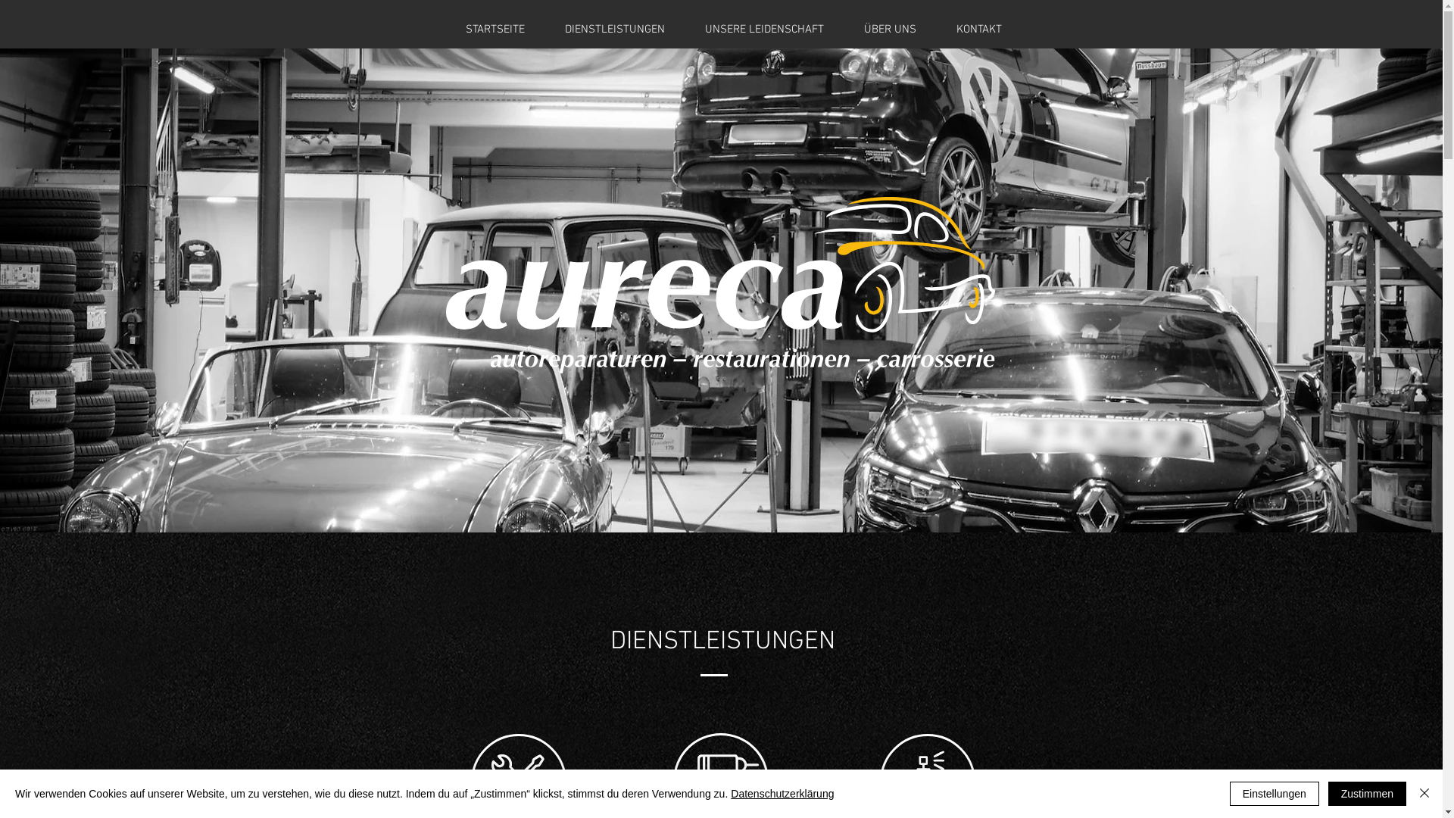 Image resolution: width=1454 pixels, height=818 pixels. Describe the element at coordinates (764, 30) in the screenshot. I see `UNSERE LEIDENSCHAFT` at that location.